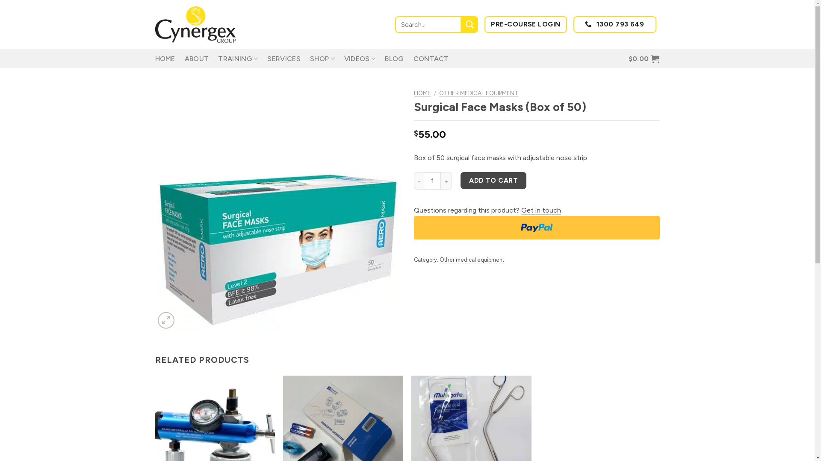  Describe the element at coordinates (166, 320) in the screenshot. I see `Zoom` at that location.